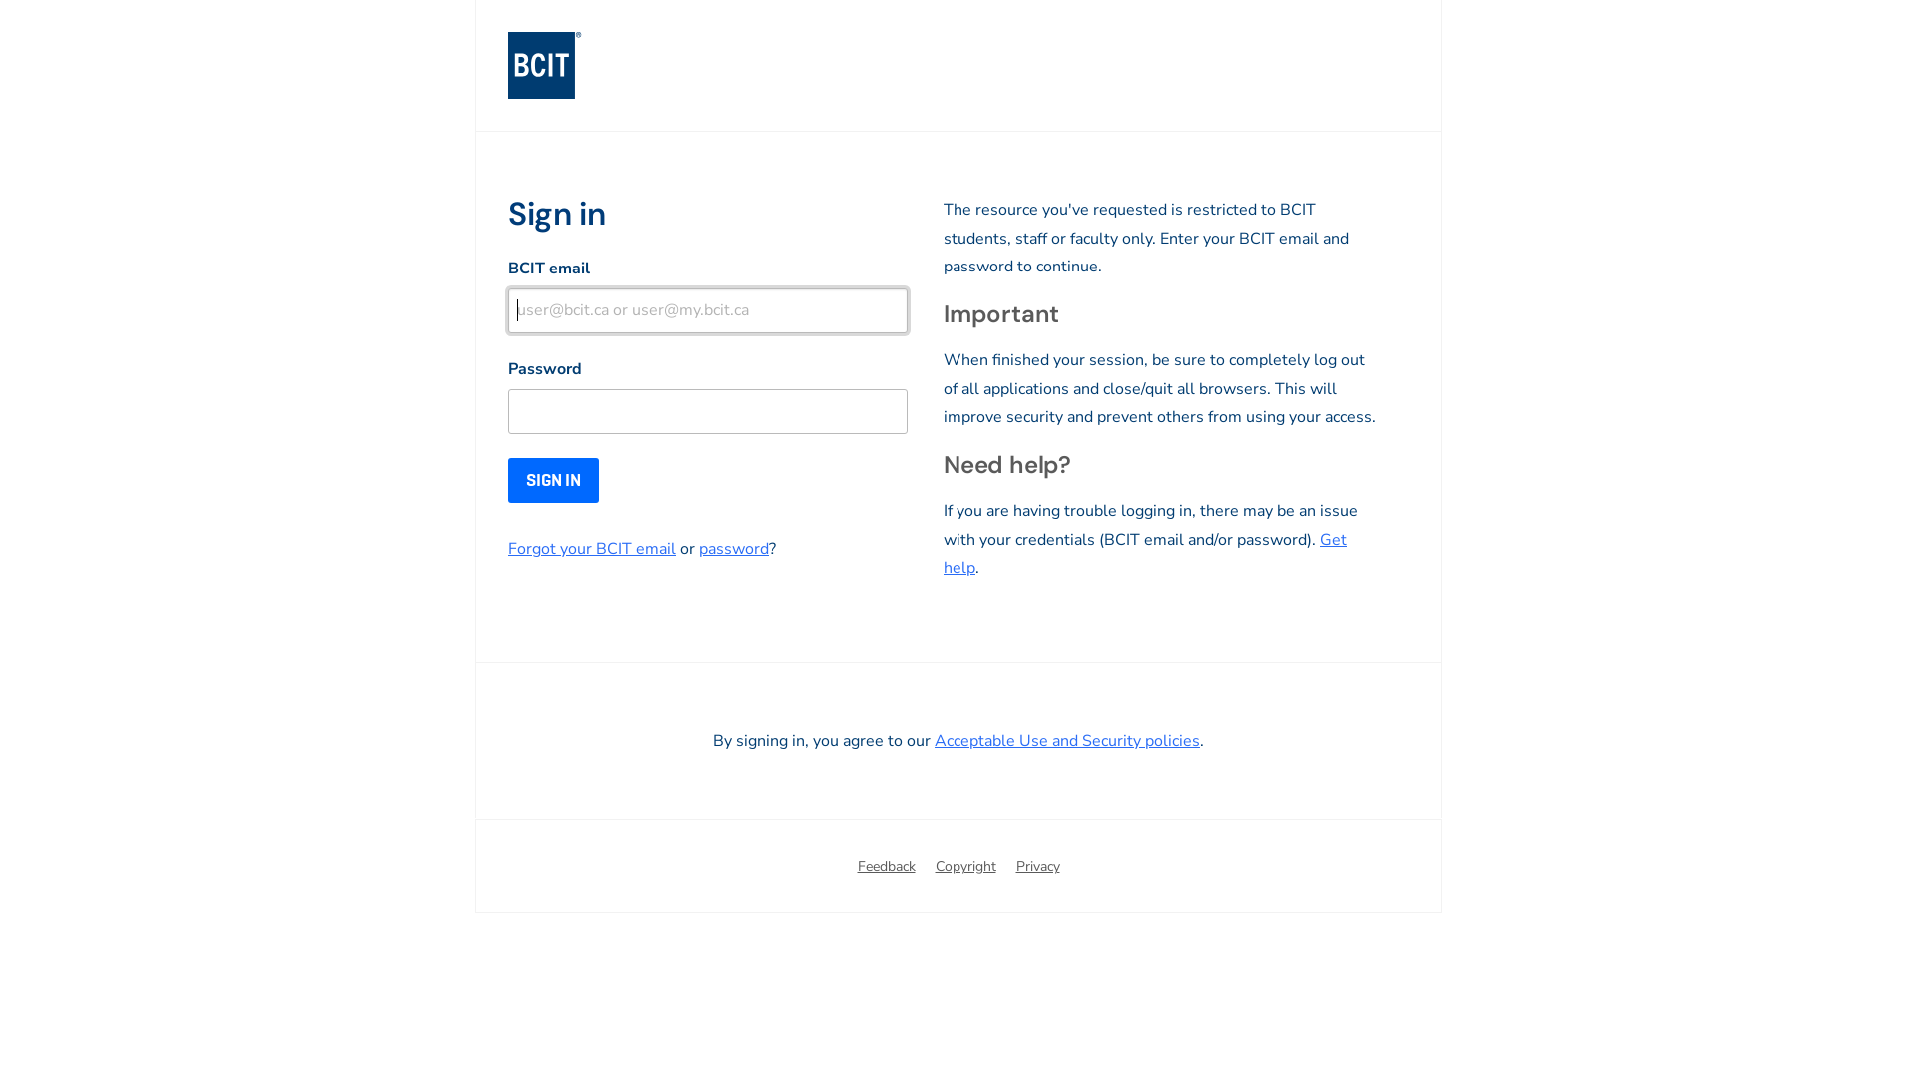  I want to click on Copyright, so click(964, 868).